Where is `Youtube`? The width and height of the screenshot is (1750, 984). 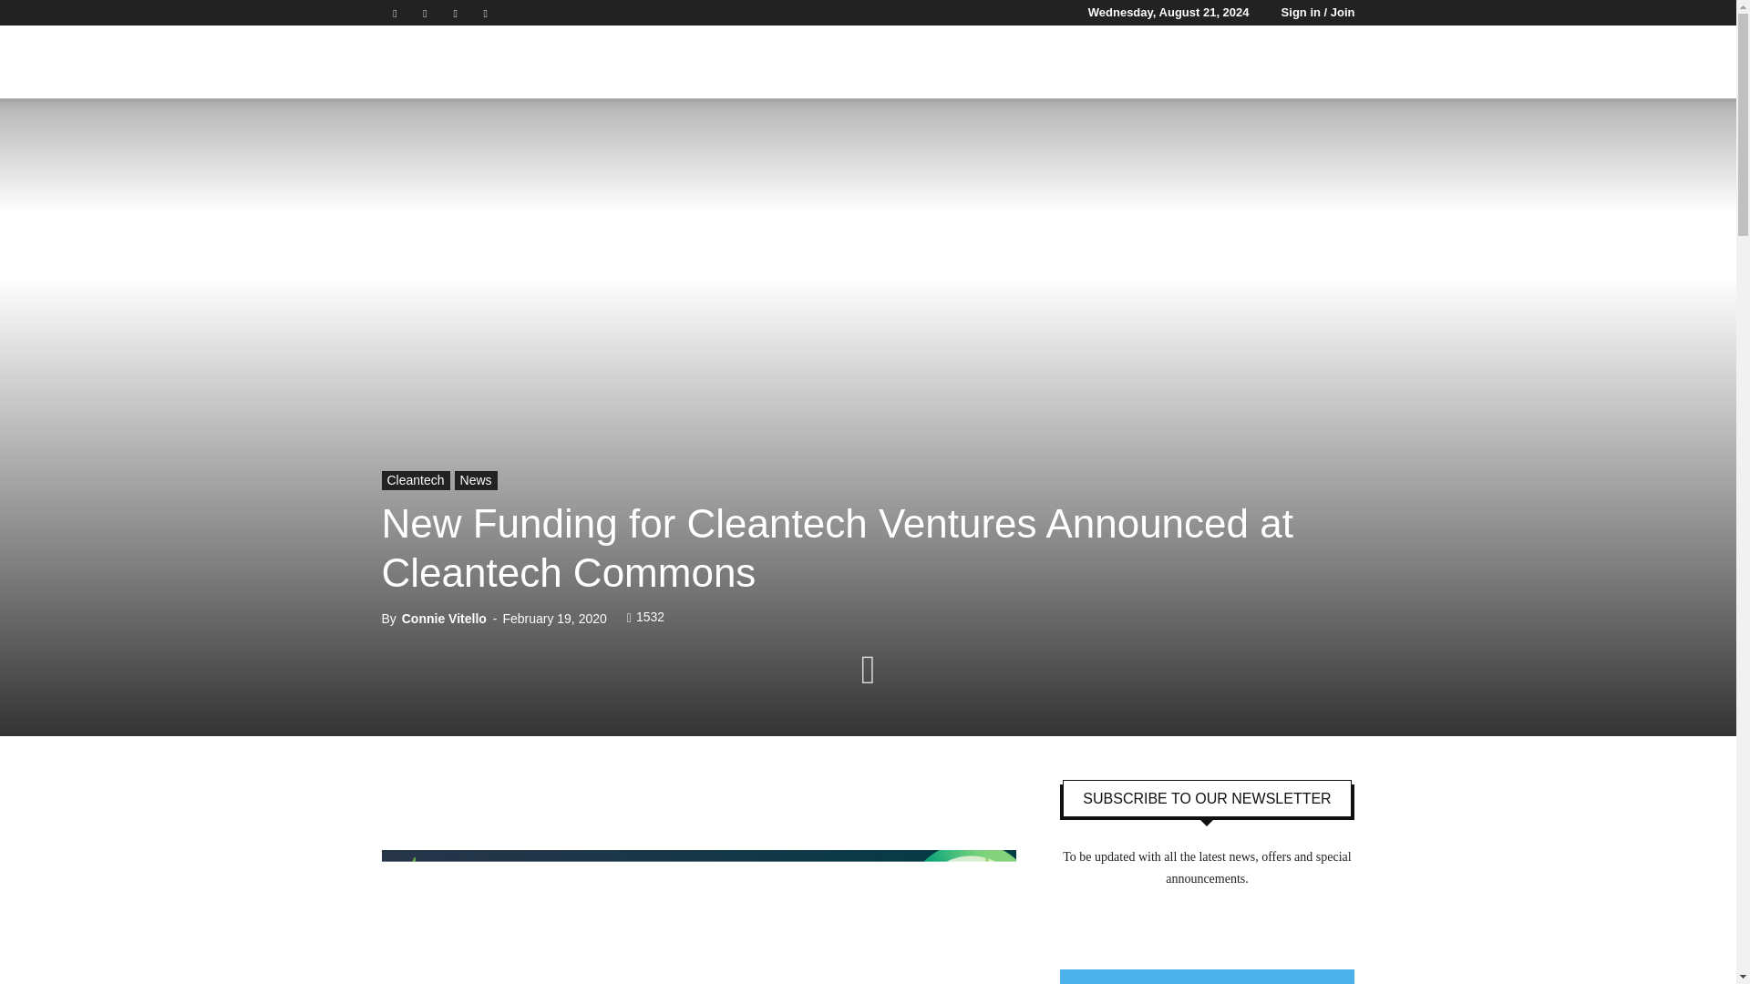
Youtube is located at coordinates (485, 13).